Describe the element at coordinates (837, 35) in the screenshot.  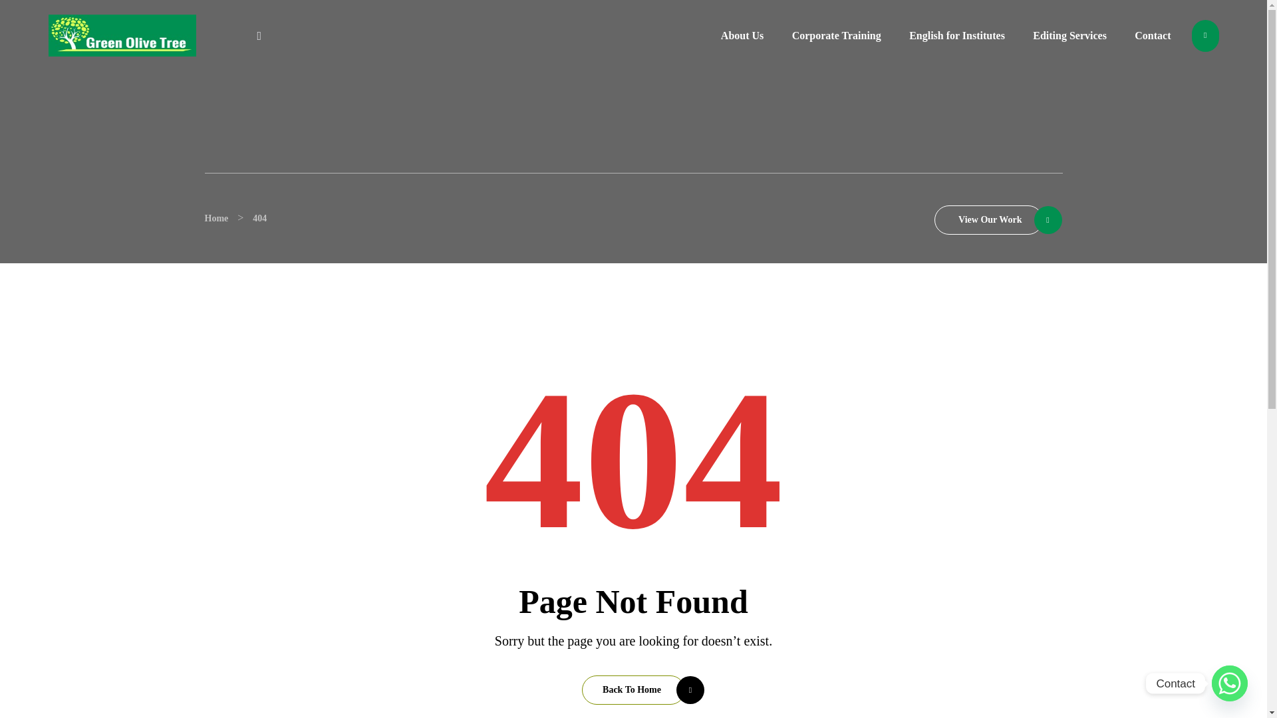
I see `Corporate Training` at that location.